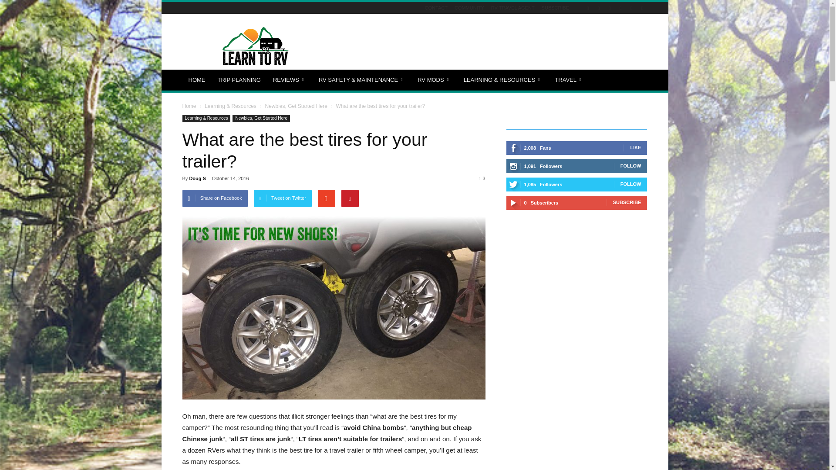  I want to click on COMMUNITY, so click(469, 7).